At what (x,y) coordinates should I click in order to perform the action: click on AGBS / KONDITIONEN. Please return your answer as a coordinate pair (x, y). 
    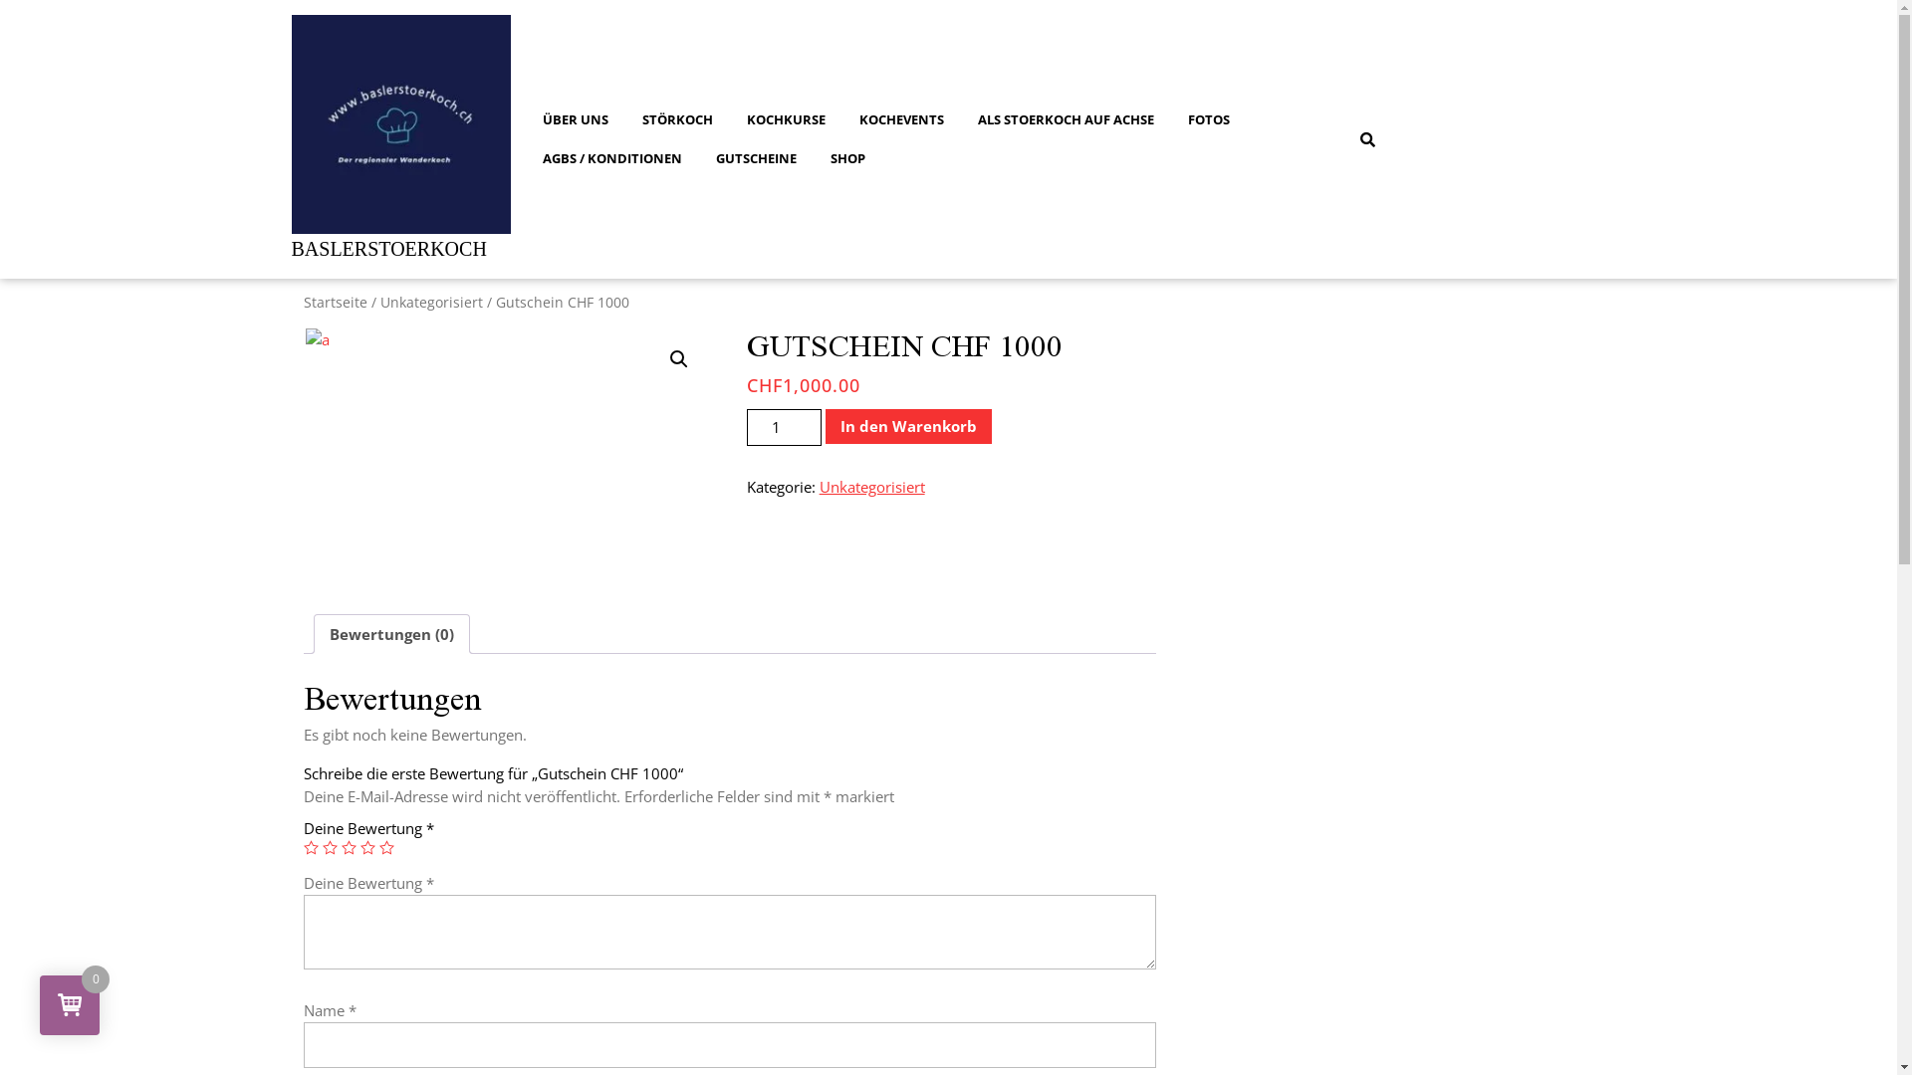
    Looking at the image, I should click on (612, 159).